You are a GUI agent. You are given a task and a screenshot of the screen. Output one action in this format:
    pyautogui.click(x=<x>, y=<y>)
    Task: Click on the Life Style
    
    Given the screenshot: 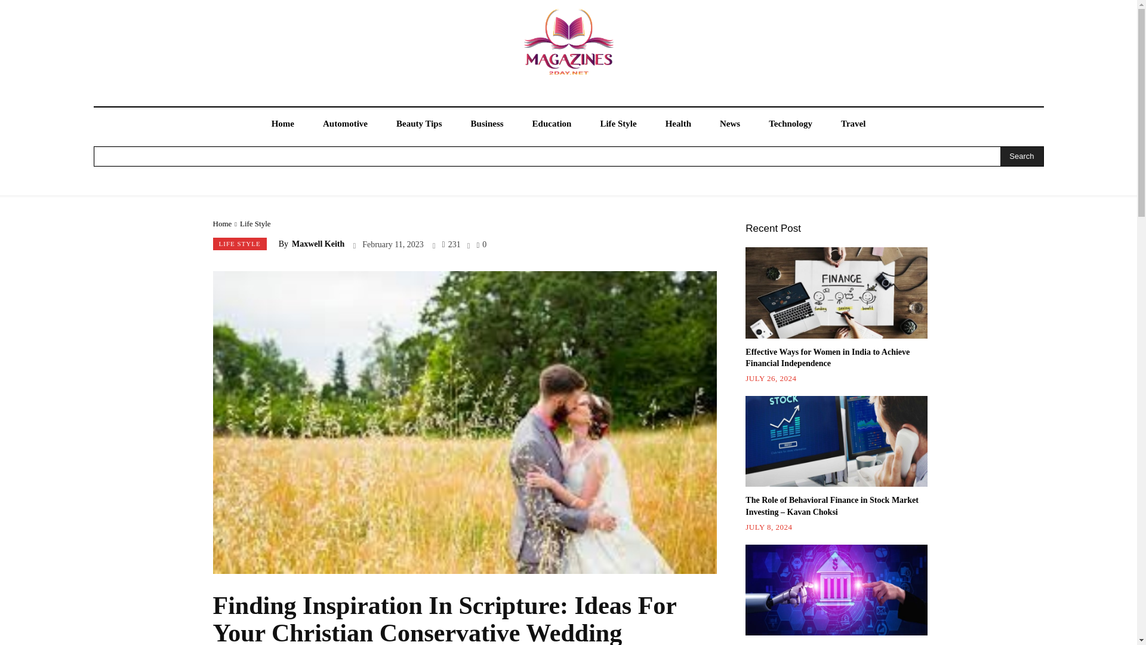 What is the action you would take?
    pyautogui.click(x=618, y=124)
    